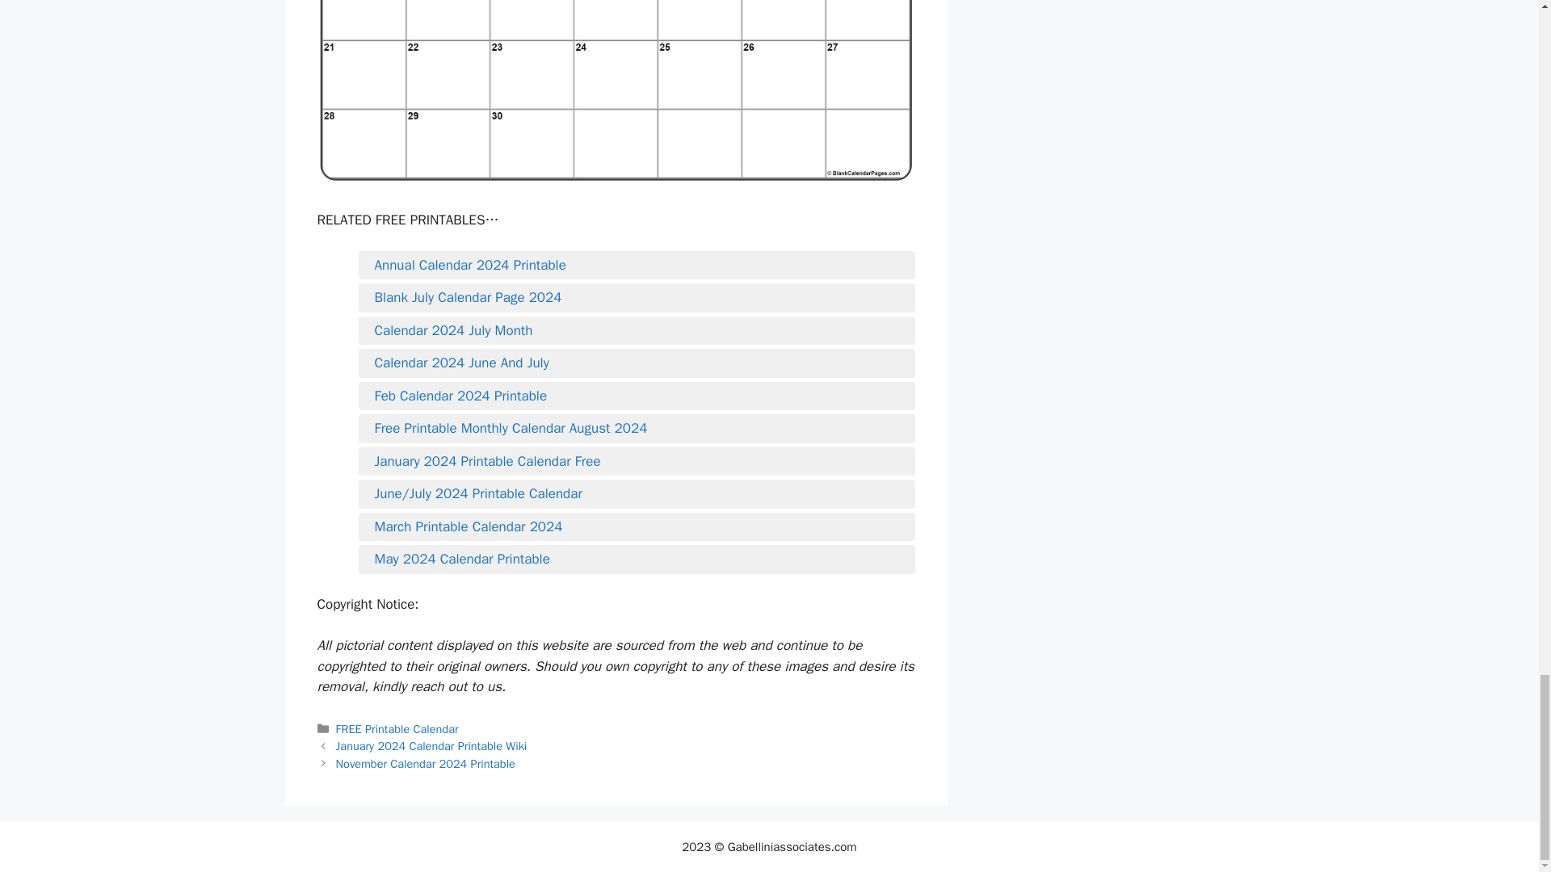 The image size is (1551, 872). I want to click on March Printable Calendar 2024, so click(637, 527).